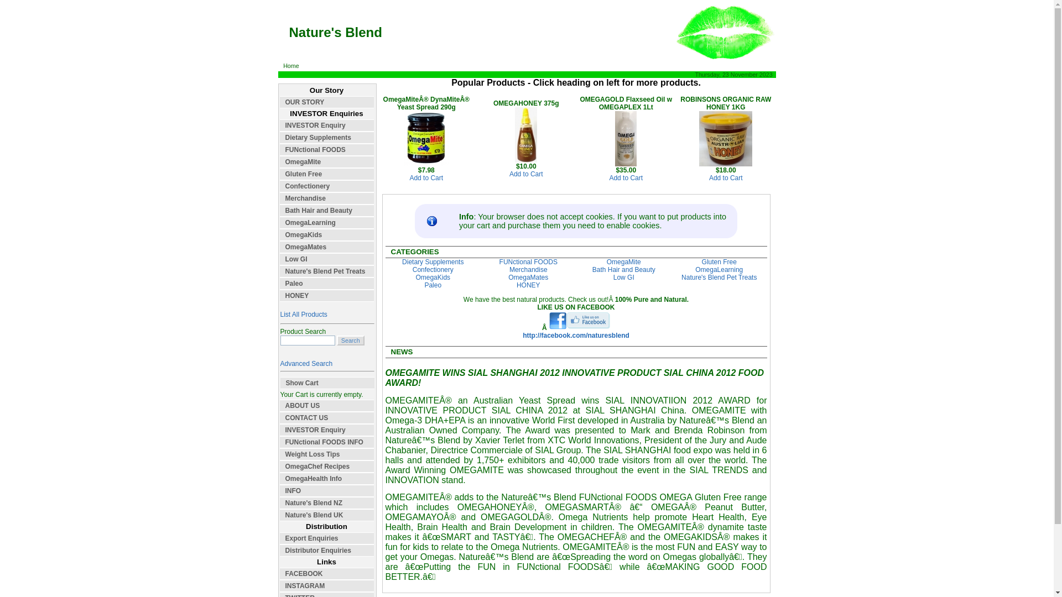  Describe the element at coordinates (433, 270) in the screenshot. I see `Confectionery` at that location.